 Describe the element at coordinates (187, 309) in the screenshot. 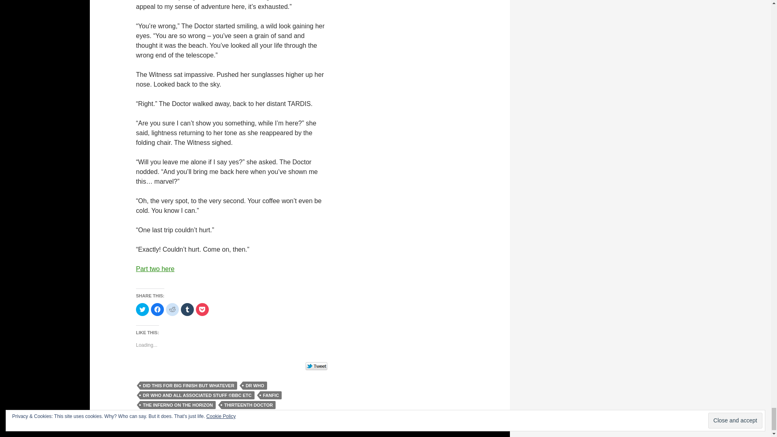

I see `Click to share on Tumblr` at that location.